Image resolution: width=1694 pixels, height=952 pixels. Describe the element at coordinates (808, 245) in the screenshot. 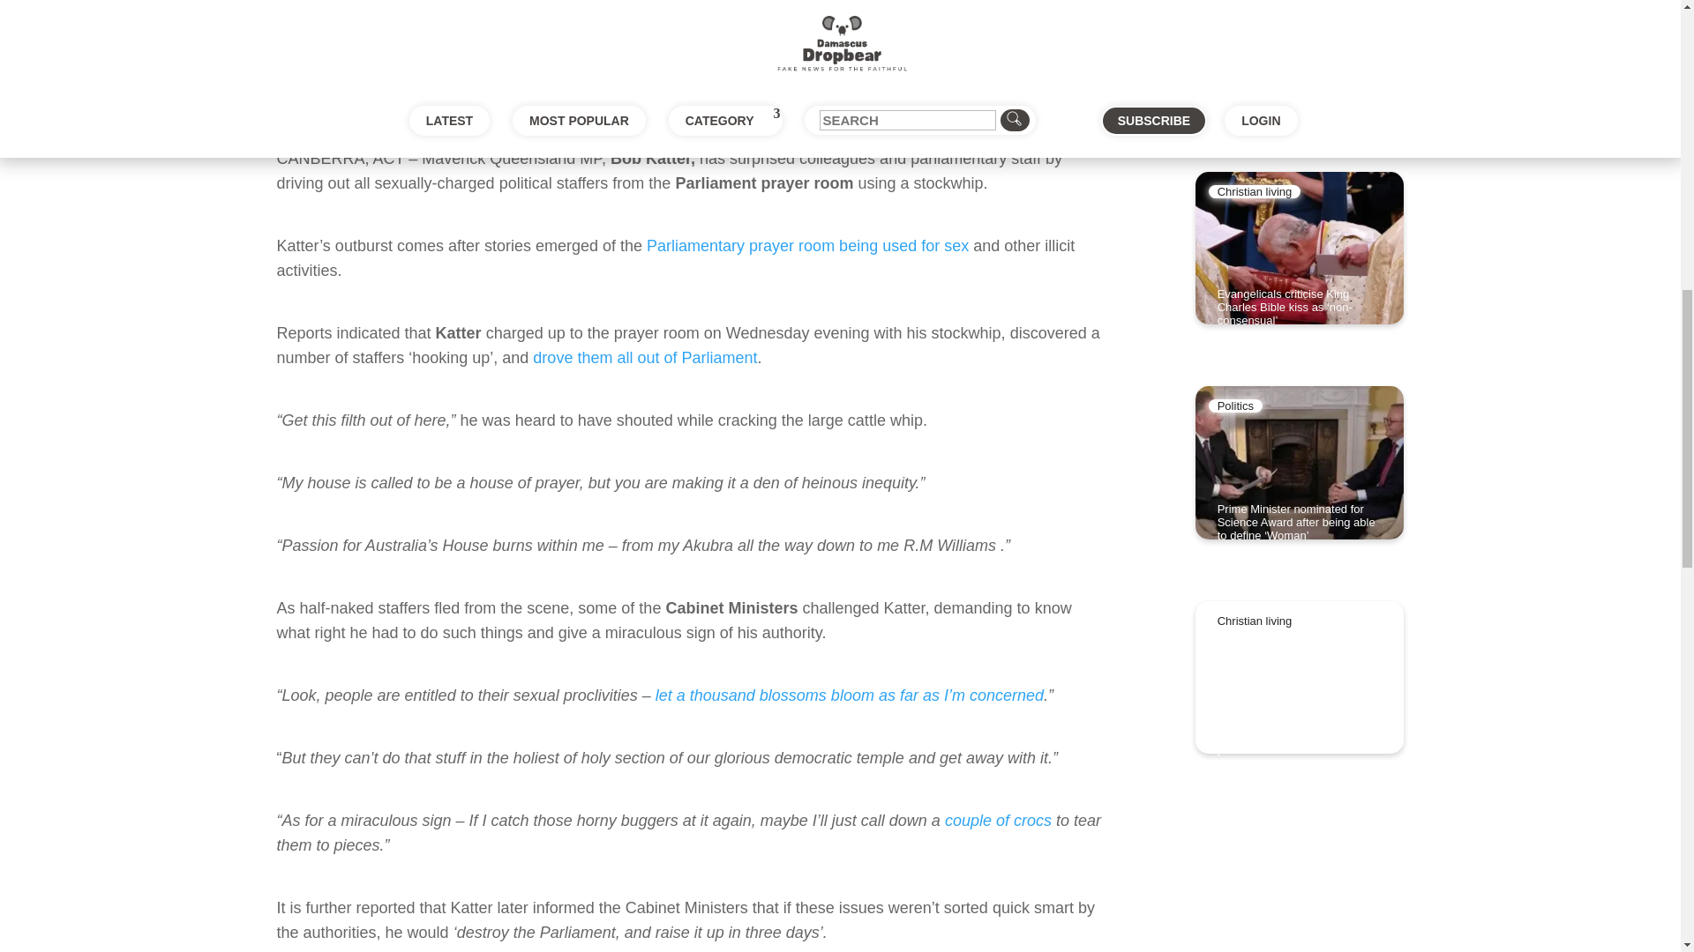

I see `Parliamentary prayer room being used for sex` at that location.